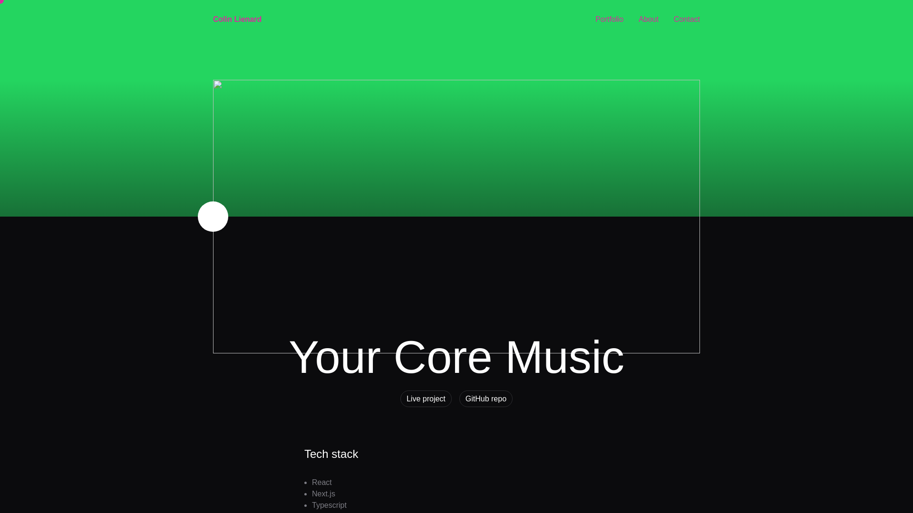  What do you see at coordinates (486, 399) in the screenshot?
I see `GitHub repo` at bounding box center [486, 399].